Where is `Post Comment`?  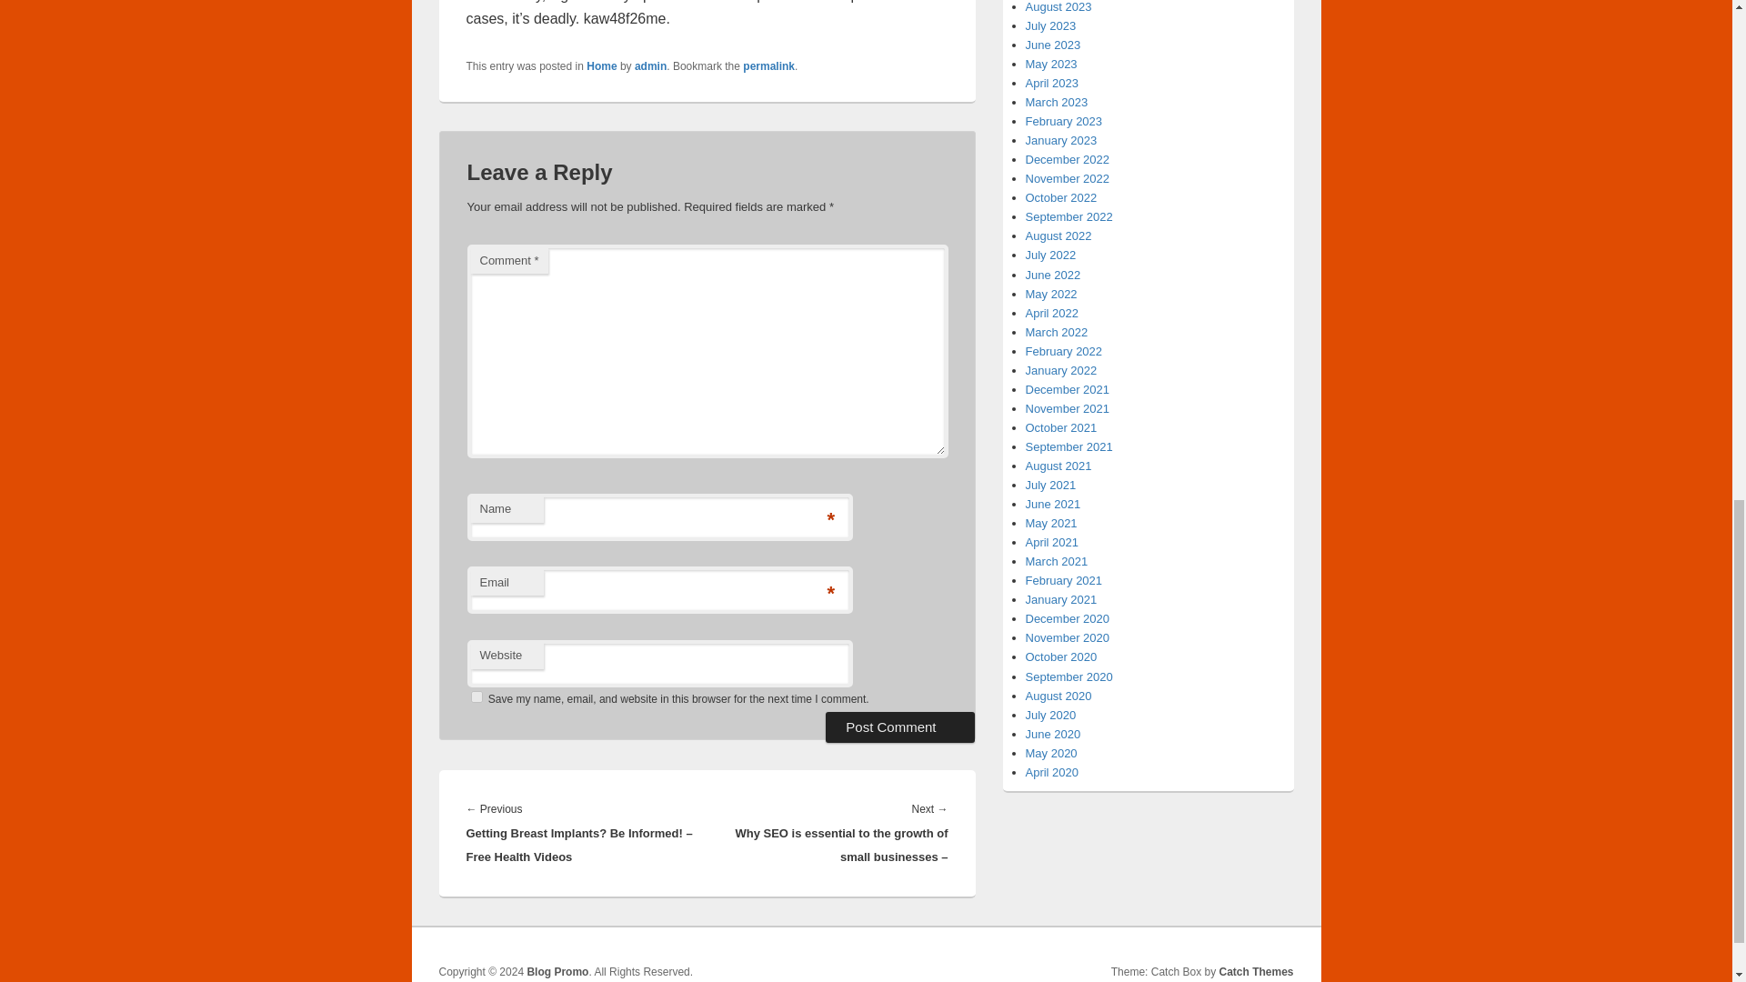
Post Comment is located at coordinates (900, 727).